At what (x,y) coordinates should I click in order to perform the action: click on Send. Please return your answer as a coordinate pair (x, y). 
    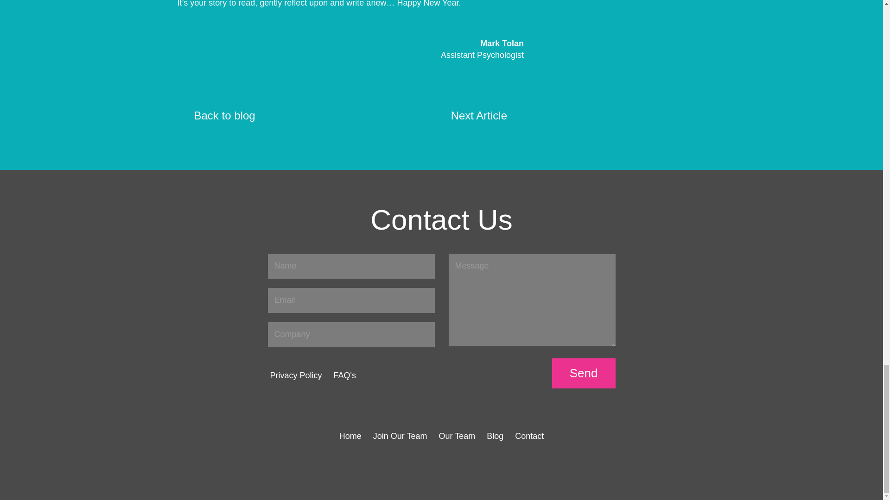
    Looking at the image, I should click on (584, 373).